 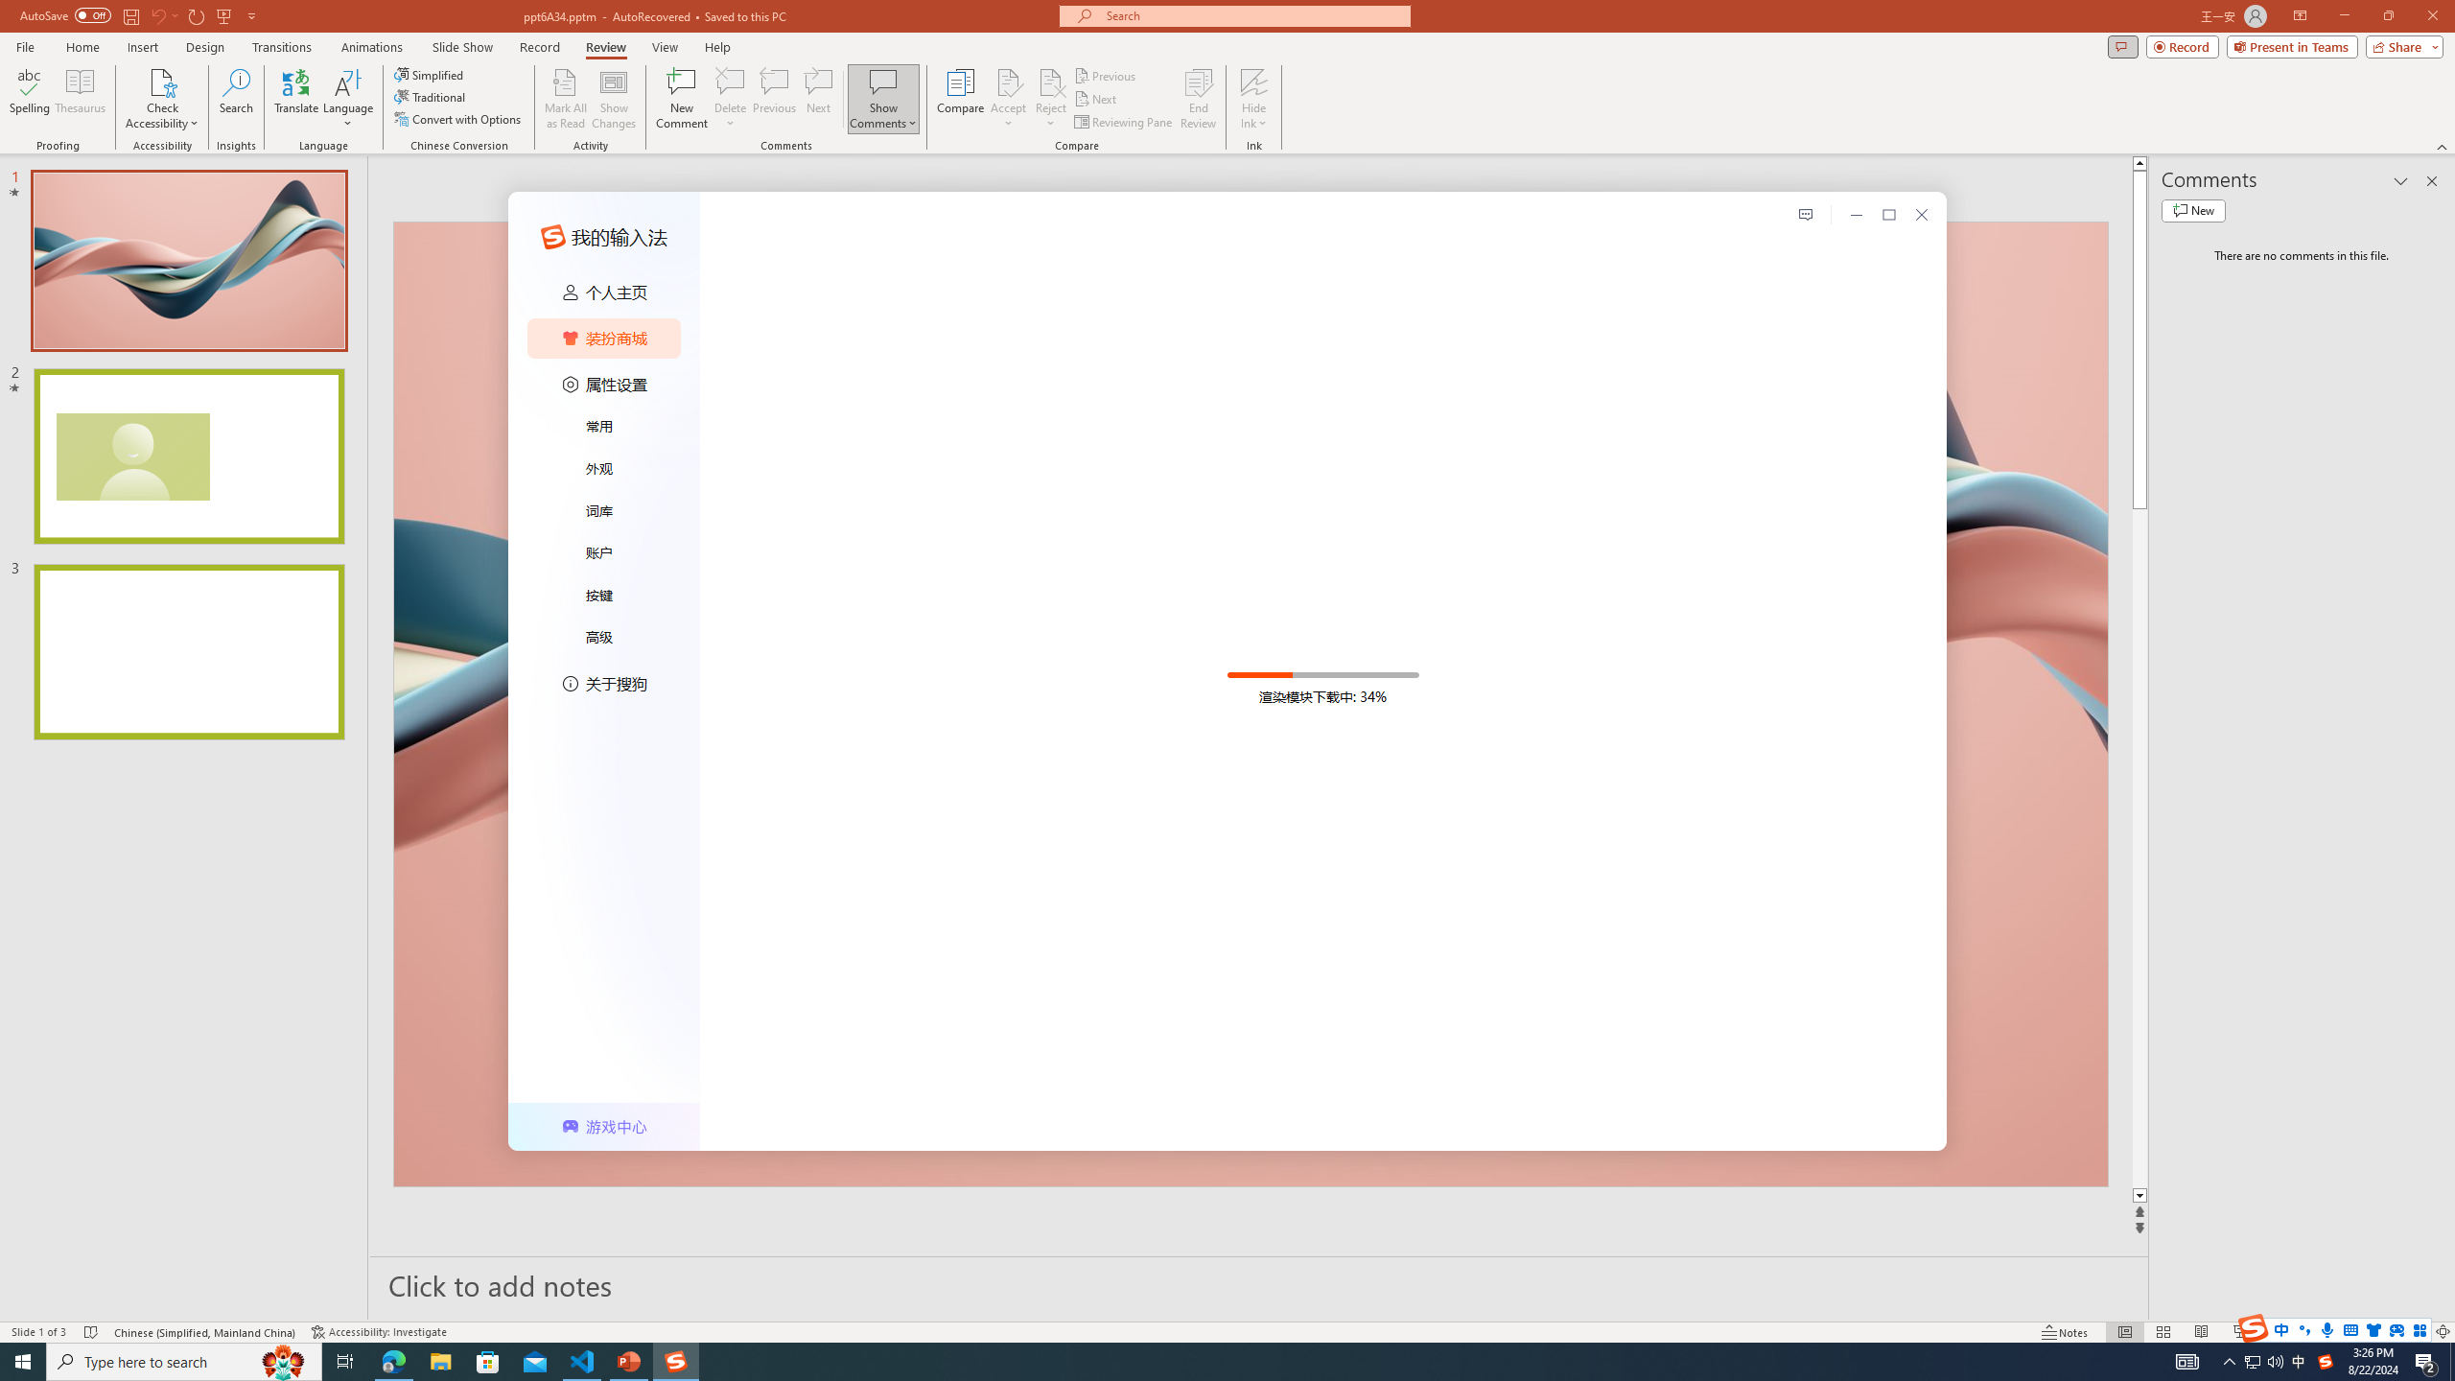 What do you see at coordinates (348, 99) in the screenshot?
I see `Language` at bounding box center [348, 99].